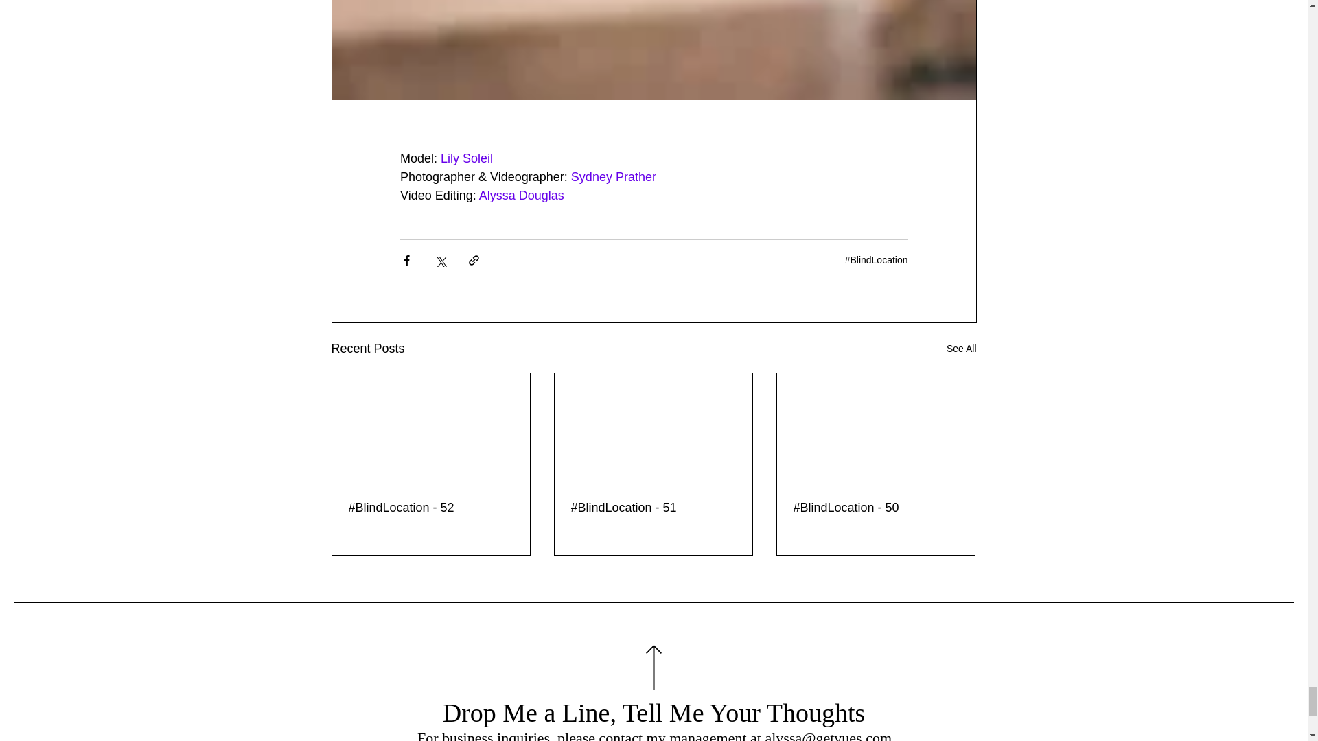 Image resolution: width=1318 pixels, height=741 pixels. Describe the element at coordinates (520, 195) in the screenshot. I see `Alyssa Douglas` at that location.